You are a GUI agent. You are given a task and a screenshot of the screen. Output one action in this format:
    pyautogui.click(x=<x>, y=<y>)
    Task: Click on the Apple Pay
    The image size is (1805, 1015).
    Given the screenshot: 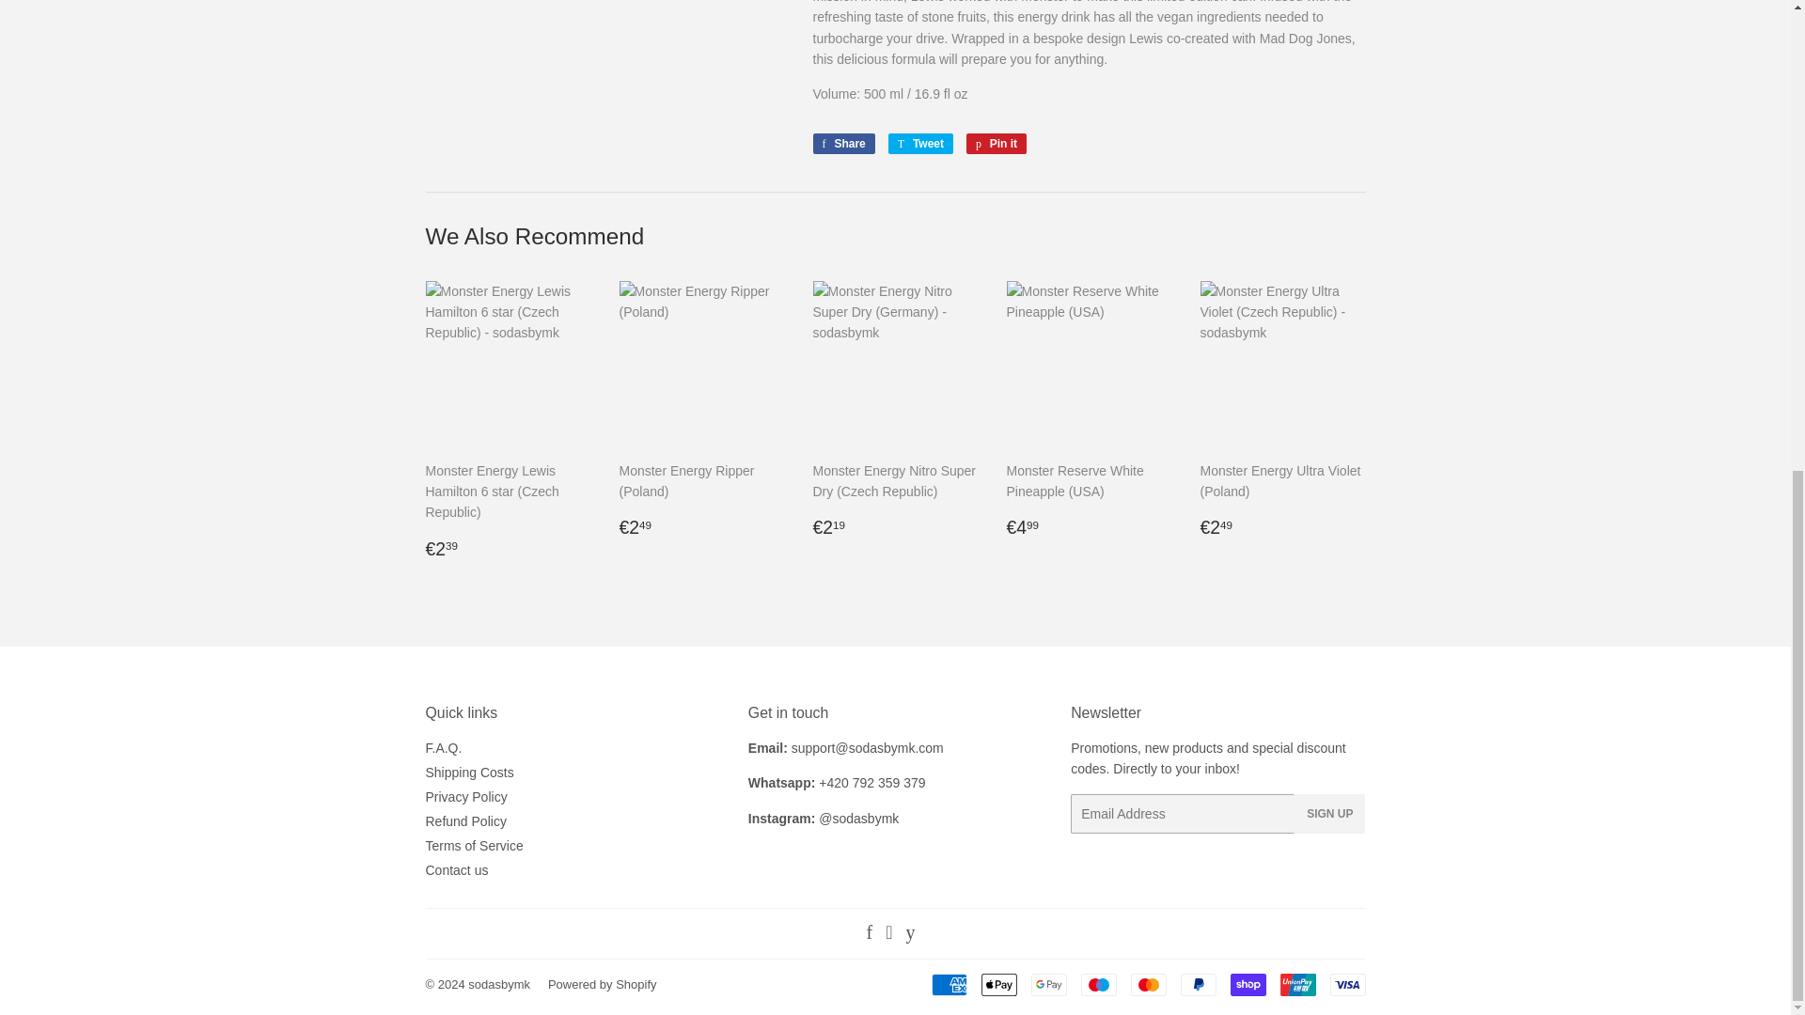 What is the action you would take?
    pyautogui.click(x=999, y=984)
    